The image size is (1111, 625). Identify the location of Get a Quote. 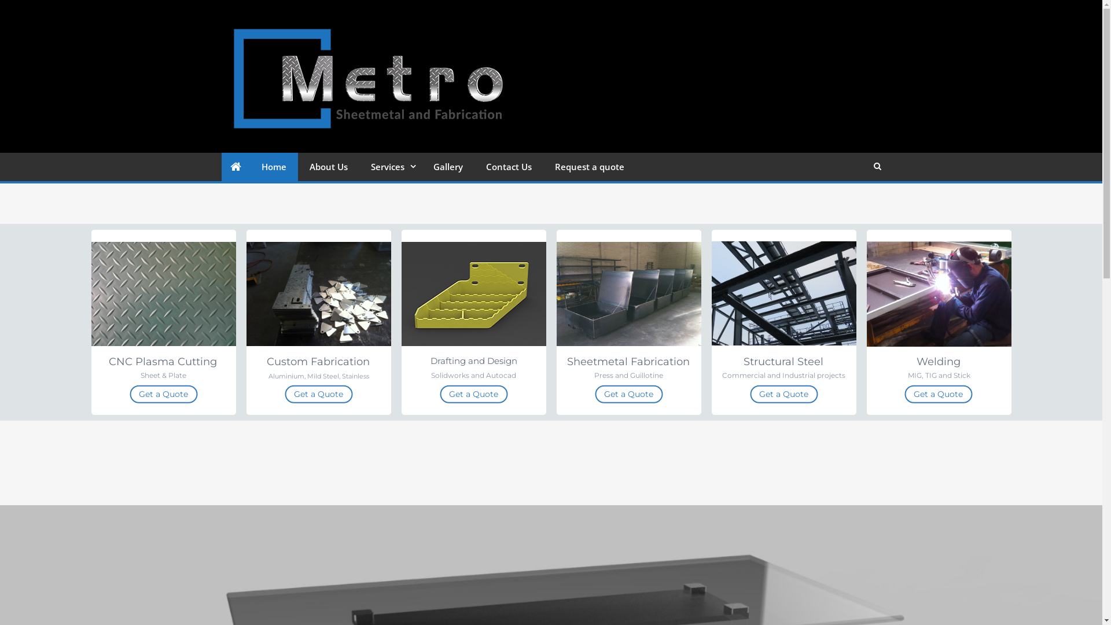
(628, 395).